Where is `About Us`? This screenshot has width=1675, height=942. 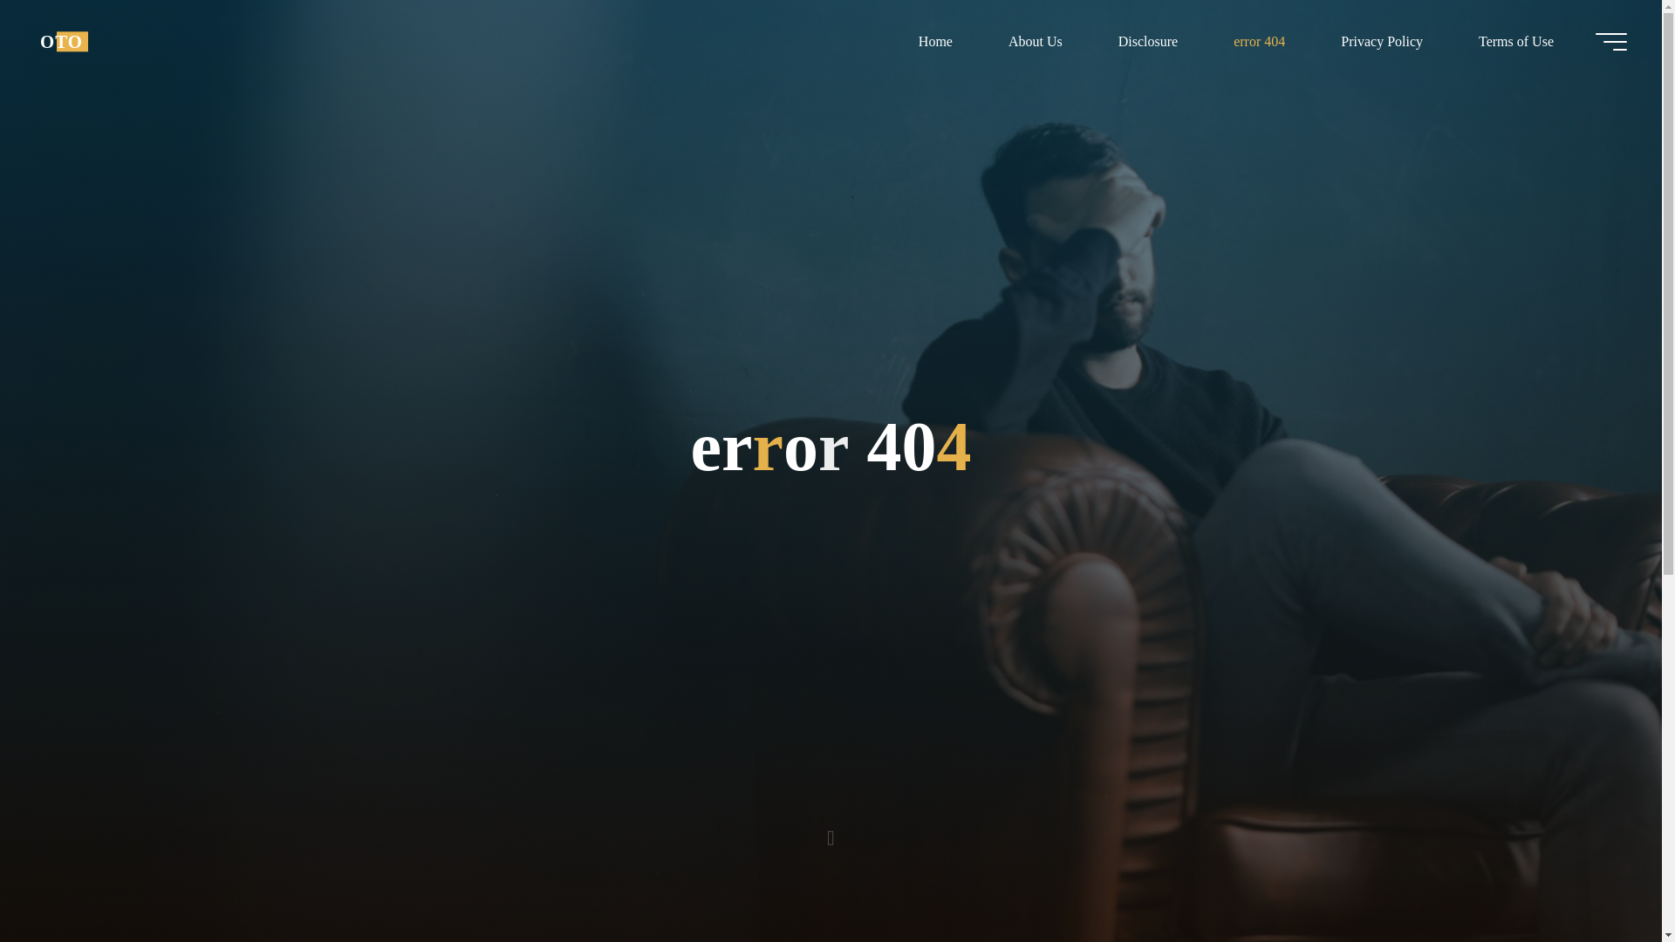
About Us is located at coordinates (1035, 41).